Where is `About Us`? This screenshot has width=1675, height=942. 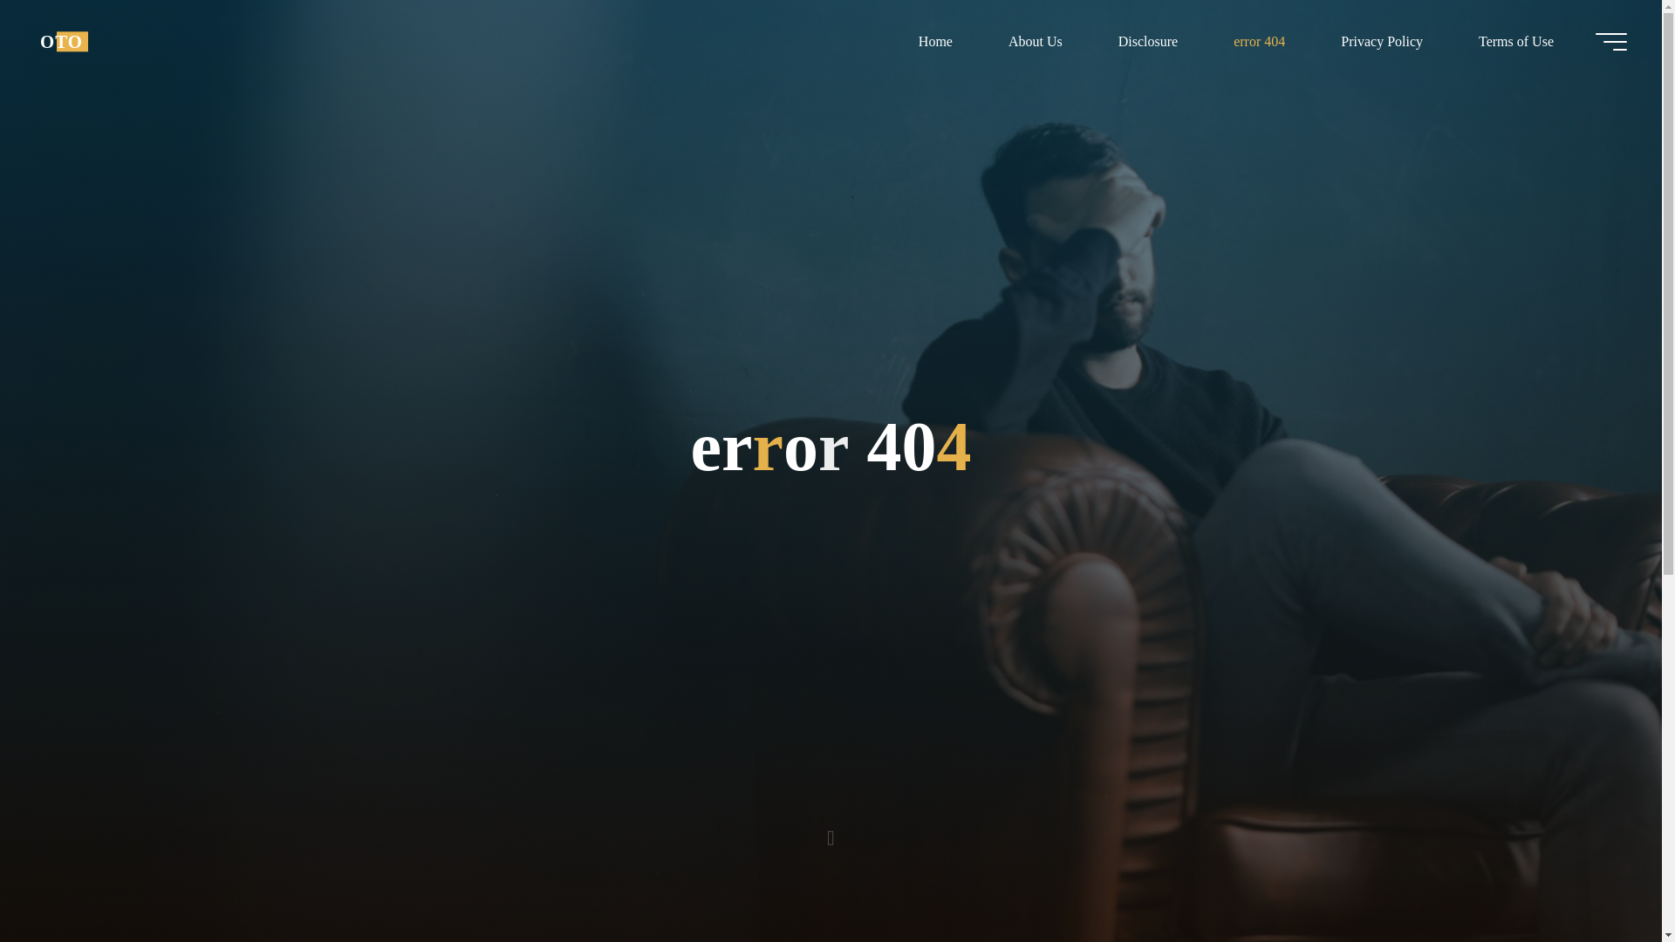
About Us is located at coordinates (1035, 41).